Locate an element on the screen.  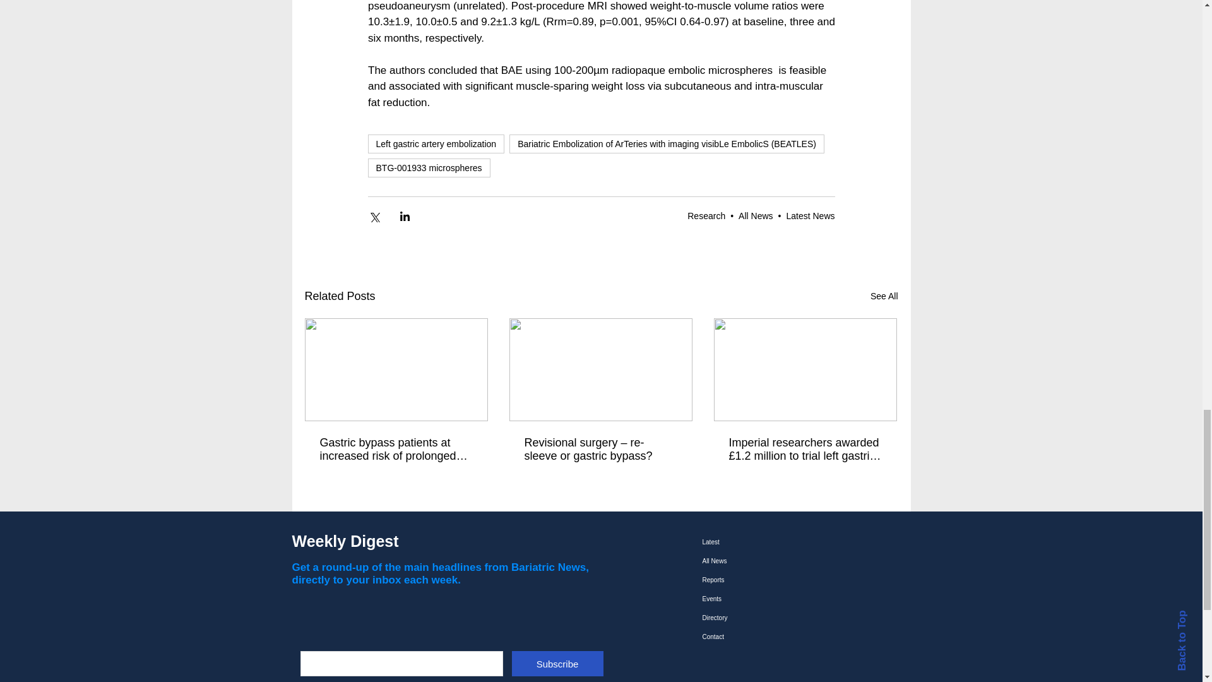
Subscribe is located at coordinates (557, 664).